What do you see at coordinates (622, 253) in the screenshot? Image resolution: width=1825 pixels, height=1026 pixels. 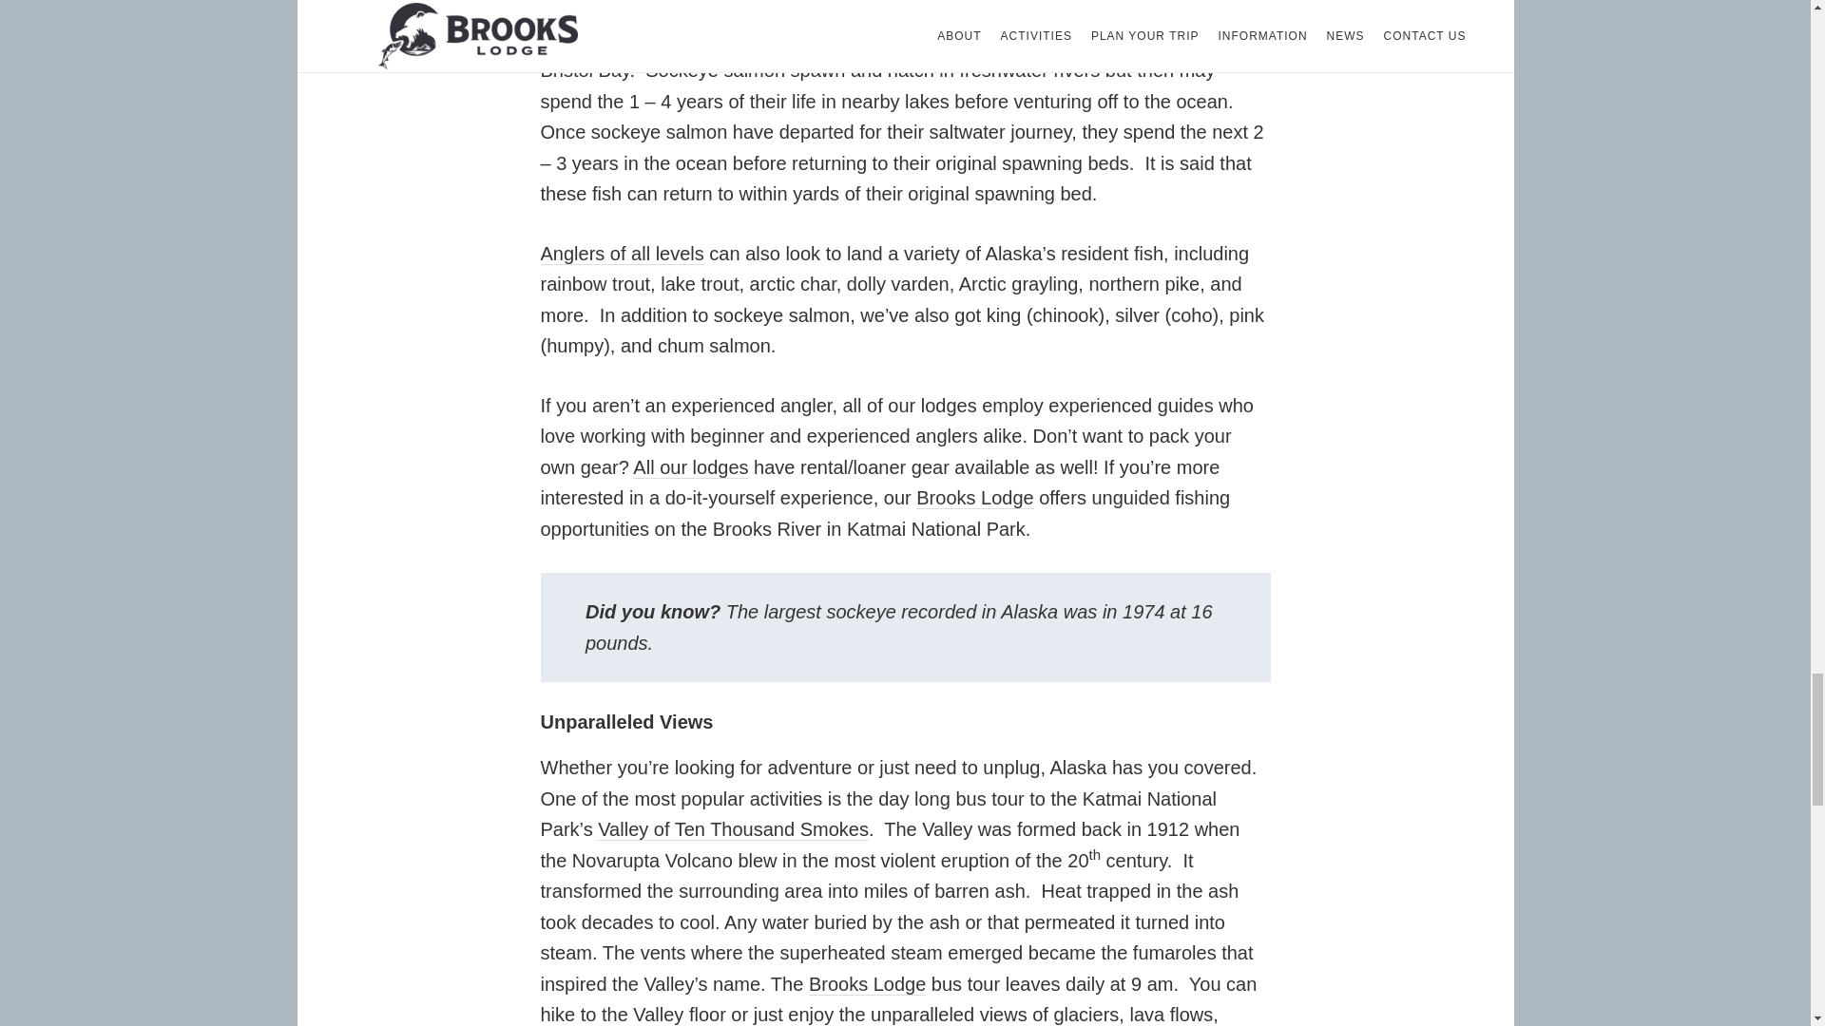 I see `Sport Fishing` at bounding box center [622, 253].